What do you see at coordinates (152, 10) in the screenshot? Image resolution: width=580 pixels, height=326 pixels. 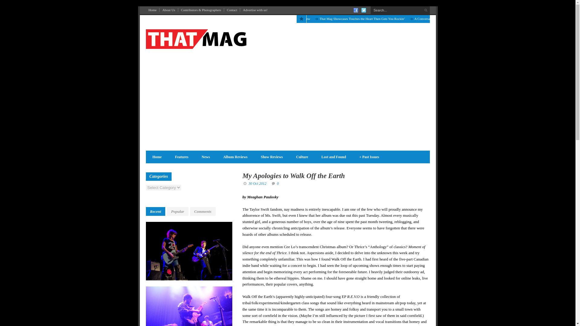 I see `Home` at bounding box center [152, 10].